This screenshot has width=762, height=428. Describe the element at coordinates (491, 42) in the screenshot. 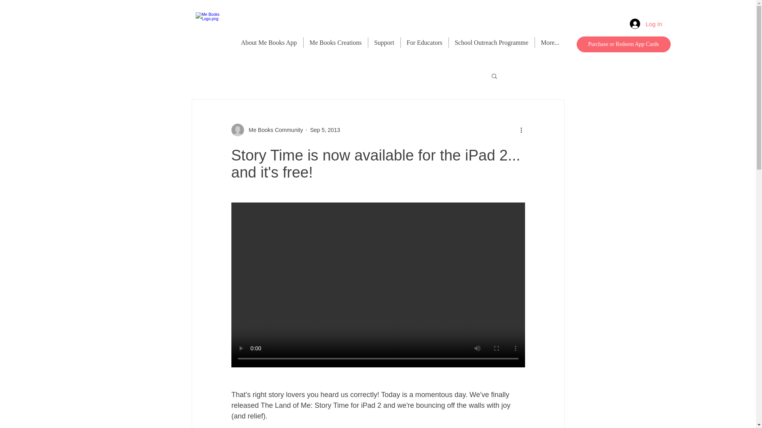

I see `School Outreach Programme` at that location.